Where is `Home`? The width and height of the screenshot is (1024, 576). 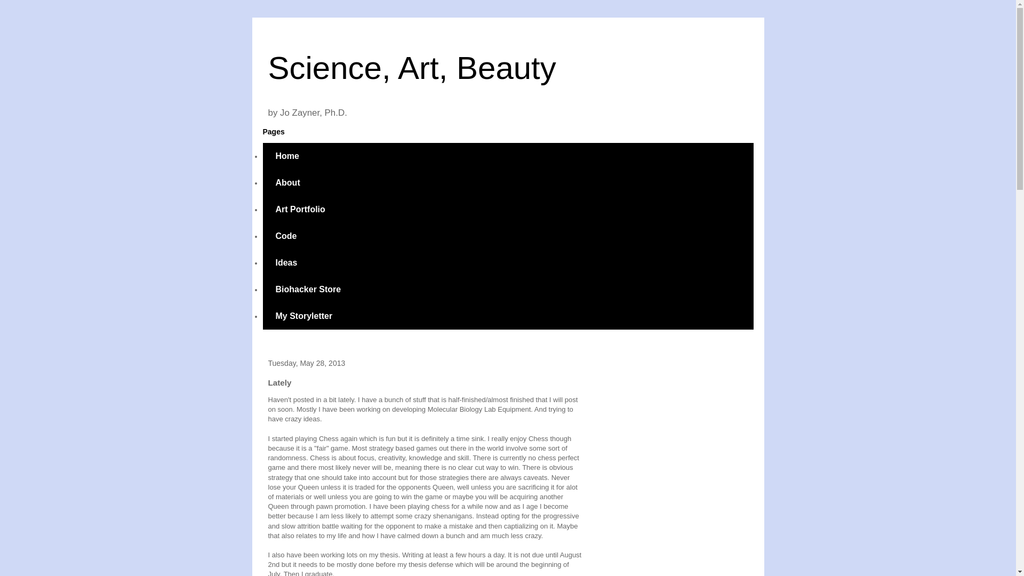 Home is located at coordinates (286, 156).